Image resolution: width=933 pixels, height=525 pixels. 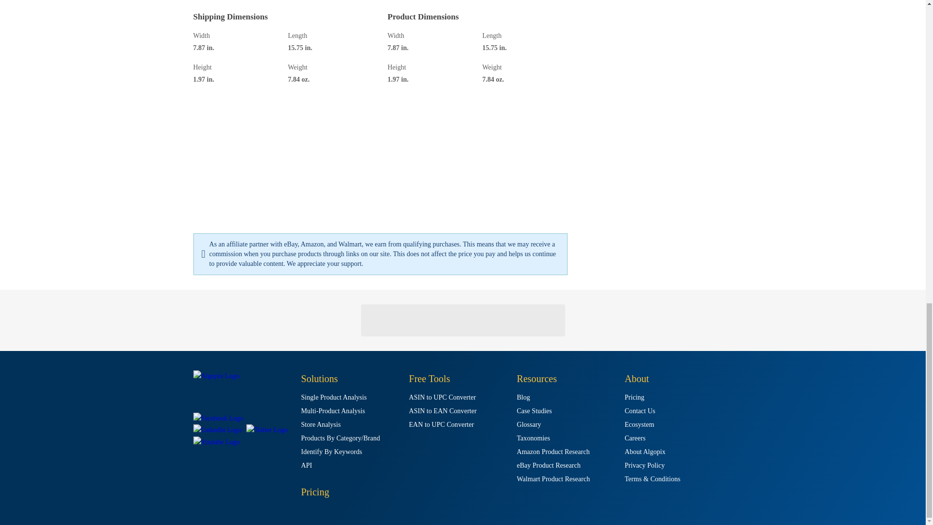 I want to click on API, so click(x=307, y=466).